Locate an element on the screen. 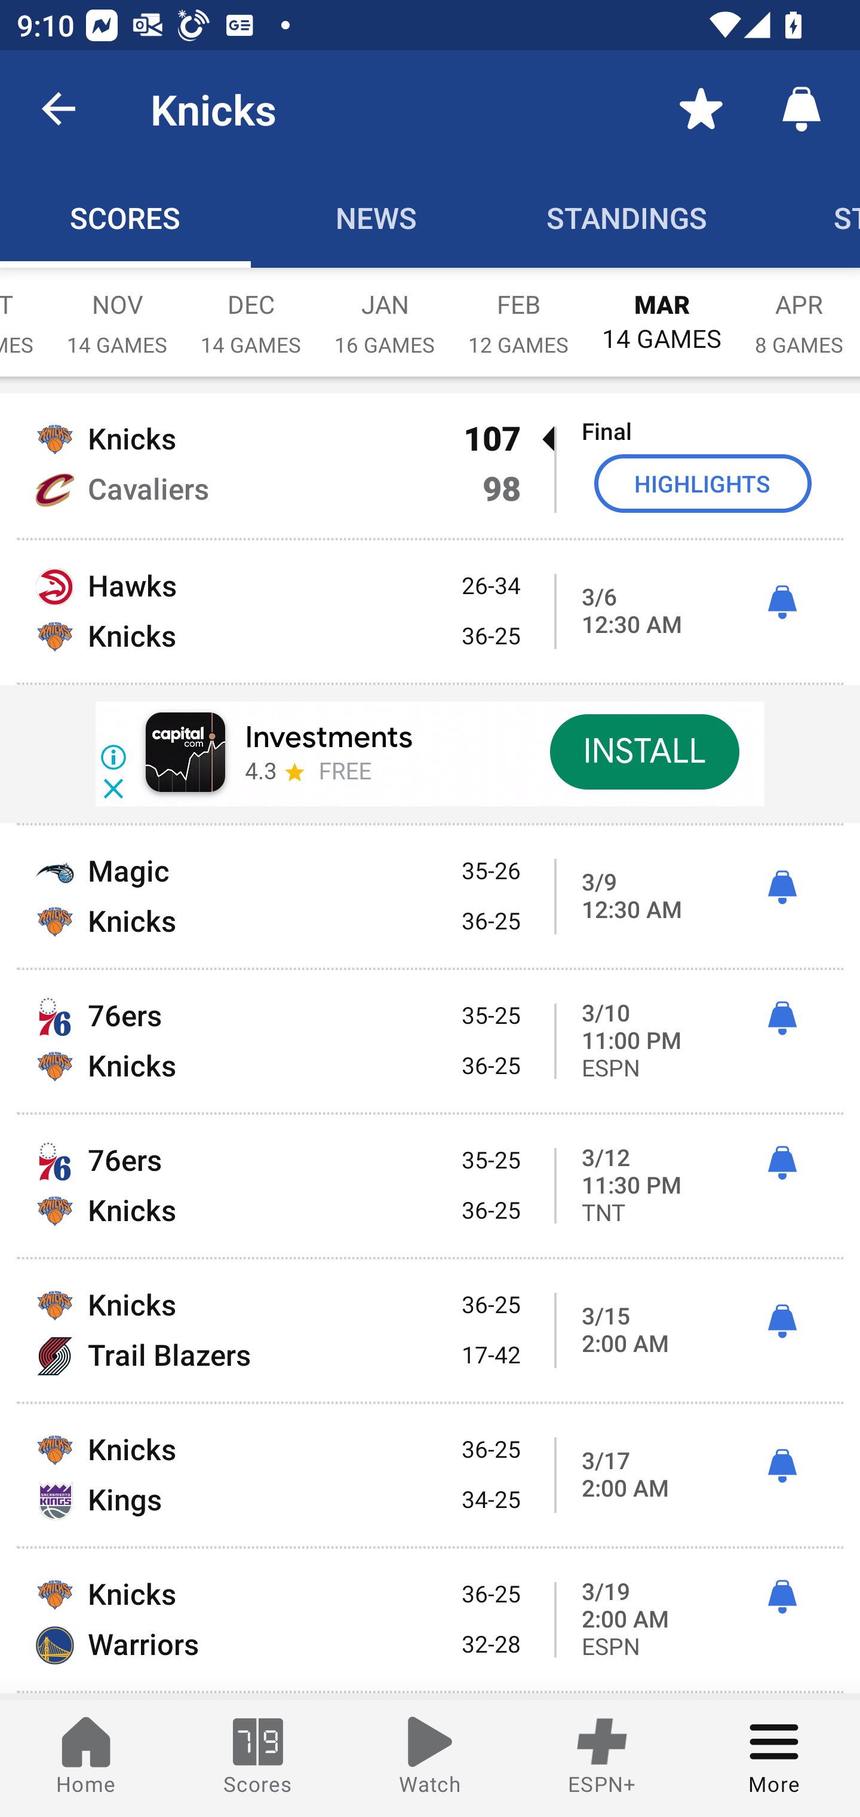 The image size is (860, 1817). Scores is located at coordinates (258, 1758).